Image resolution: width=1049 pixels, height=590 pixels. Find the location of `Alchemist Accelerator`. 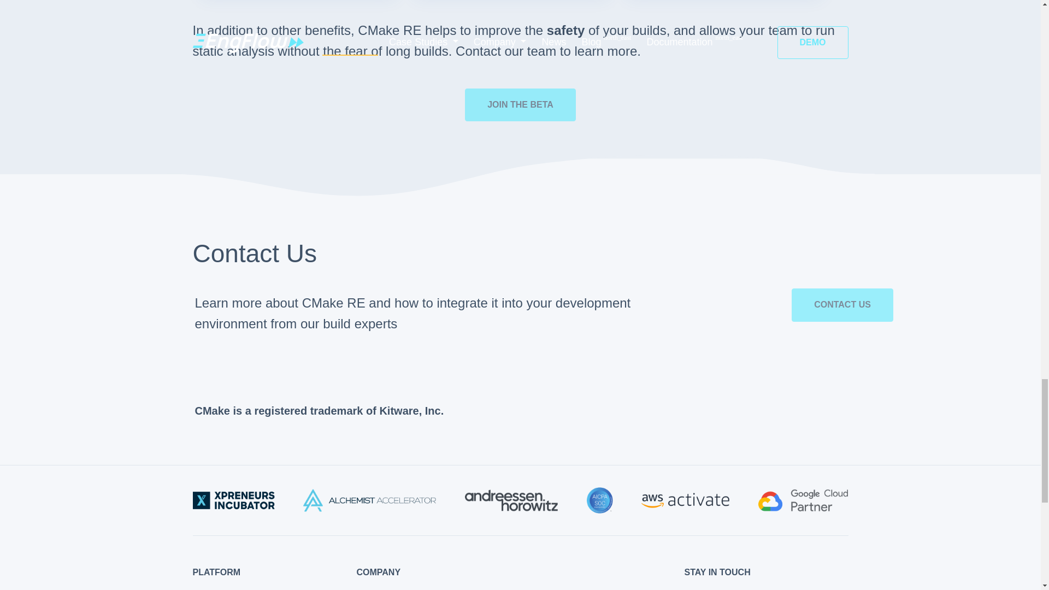

Alchemist Accelerator is located at coordinates (369, 500).